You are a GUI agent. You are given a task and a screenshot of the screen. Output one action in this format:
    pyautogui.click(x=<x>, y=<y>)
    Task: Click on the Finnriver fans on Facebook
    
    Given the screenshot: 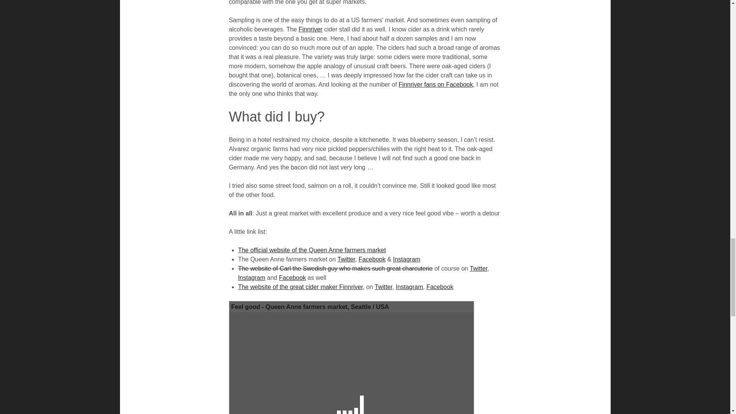 What is the action you would take?
    pyautogui.click(x=436, y=84)
    